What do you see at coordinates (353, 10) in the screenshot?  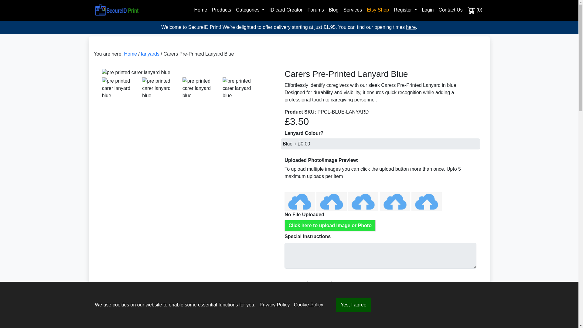 I see `Services` at bounding box center [353, 10].